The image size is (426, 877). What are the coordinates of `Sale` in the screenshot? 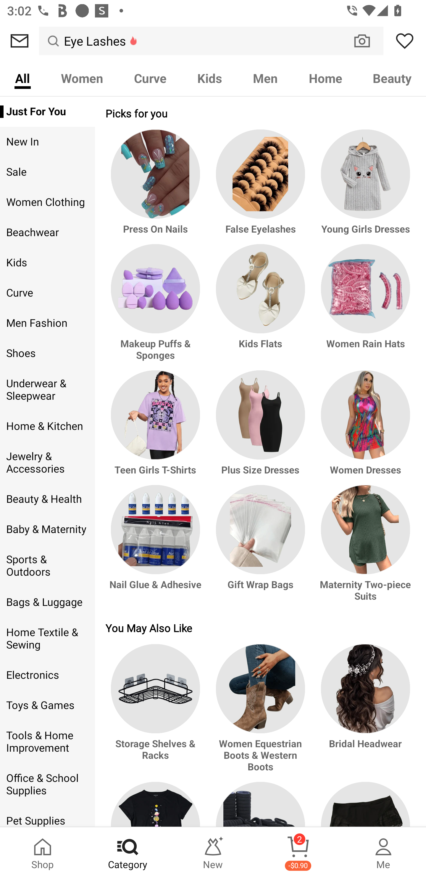 It's located at (47, 172).